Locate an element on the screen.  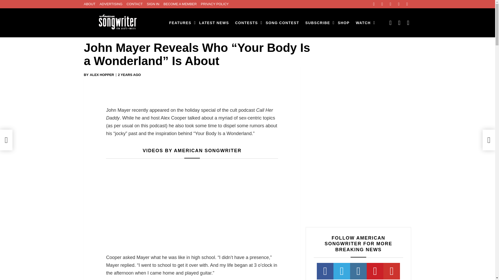
CONTACT is located at coordinates (135, 4).